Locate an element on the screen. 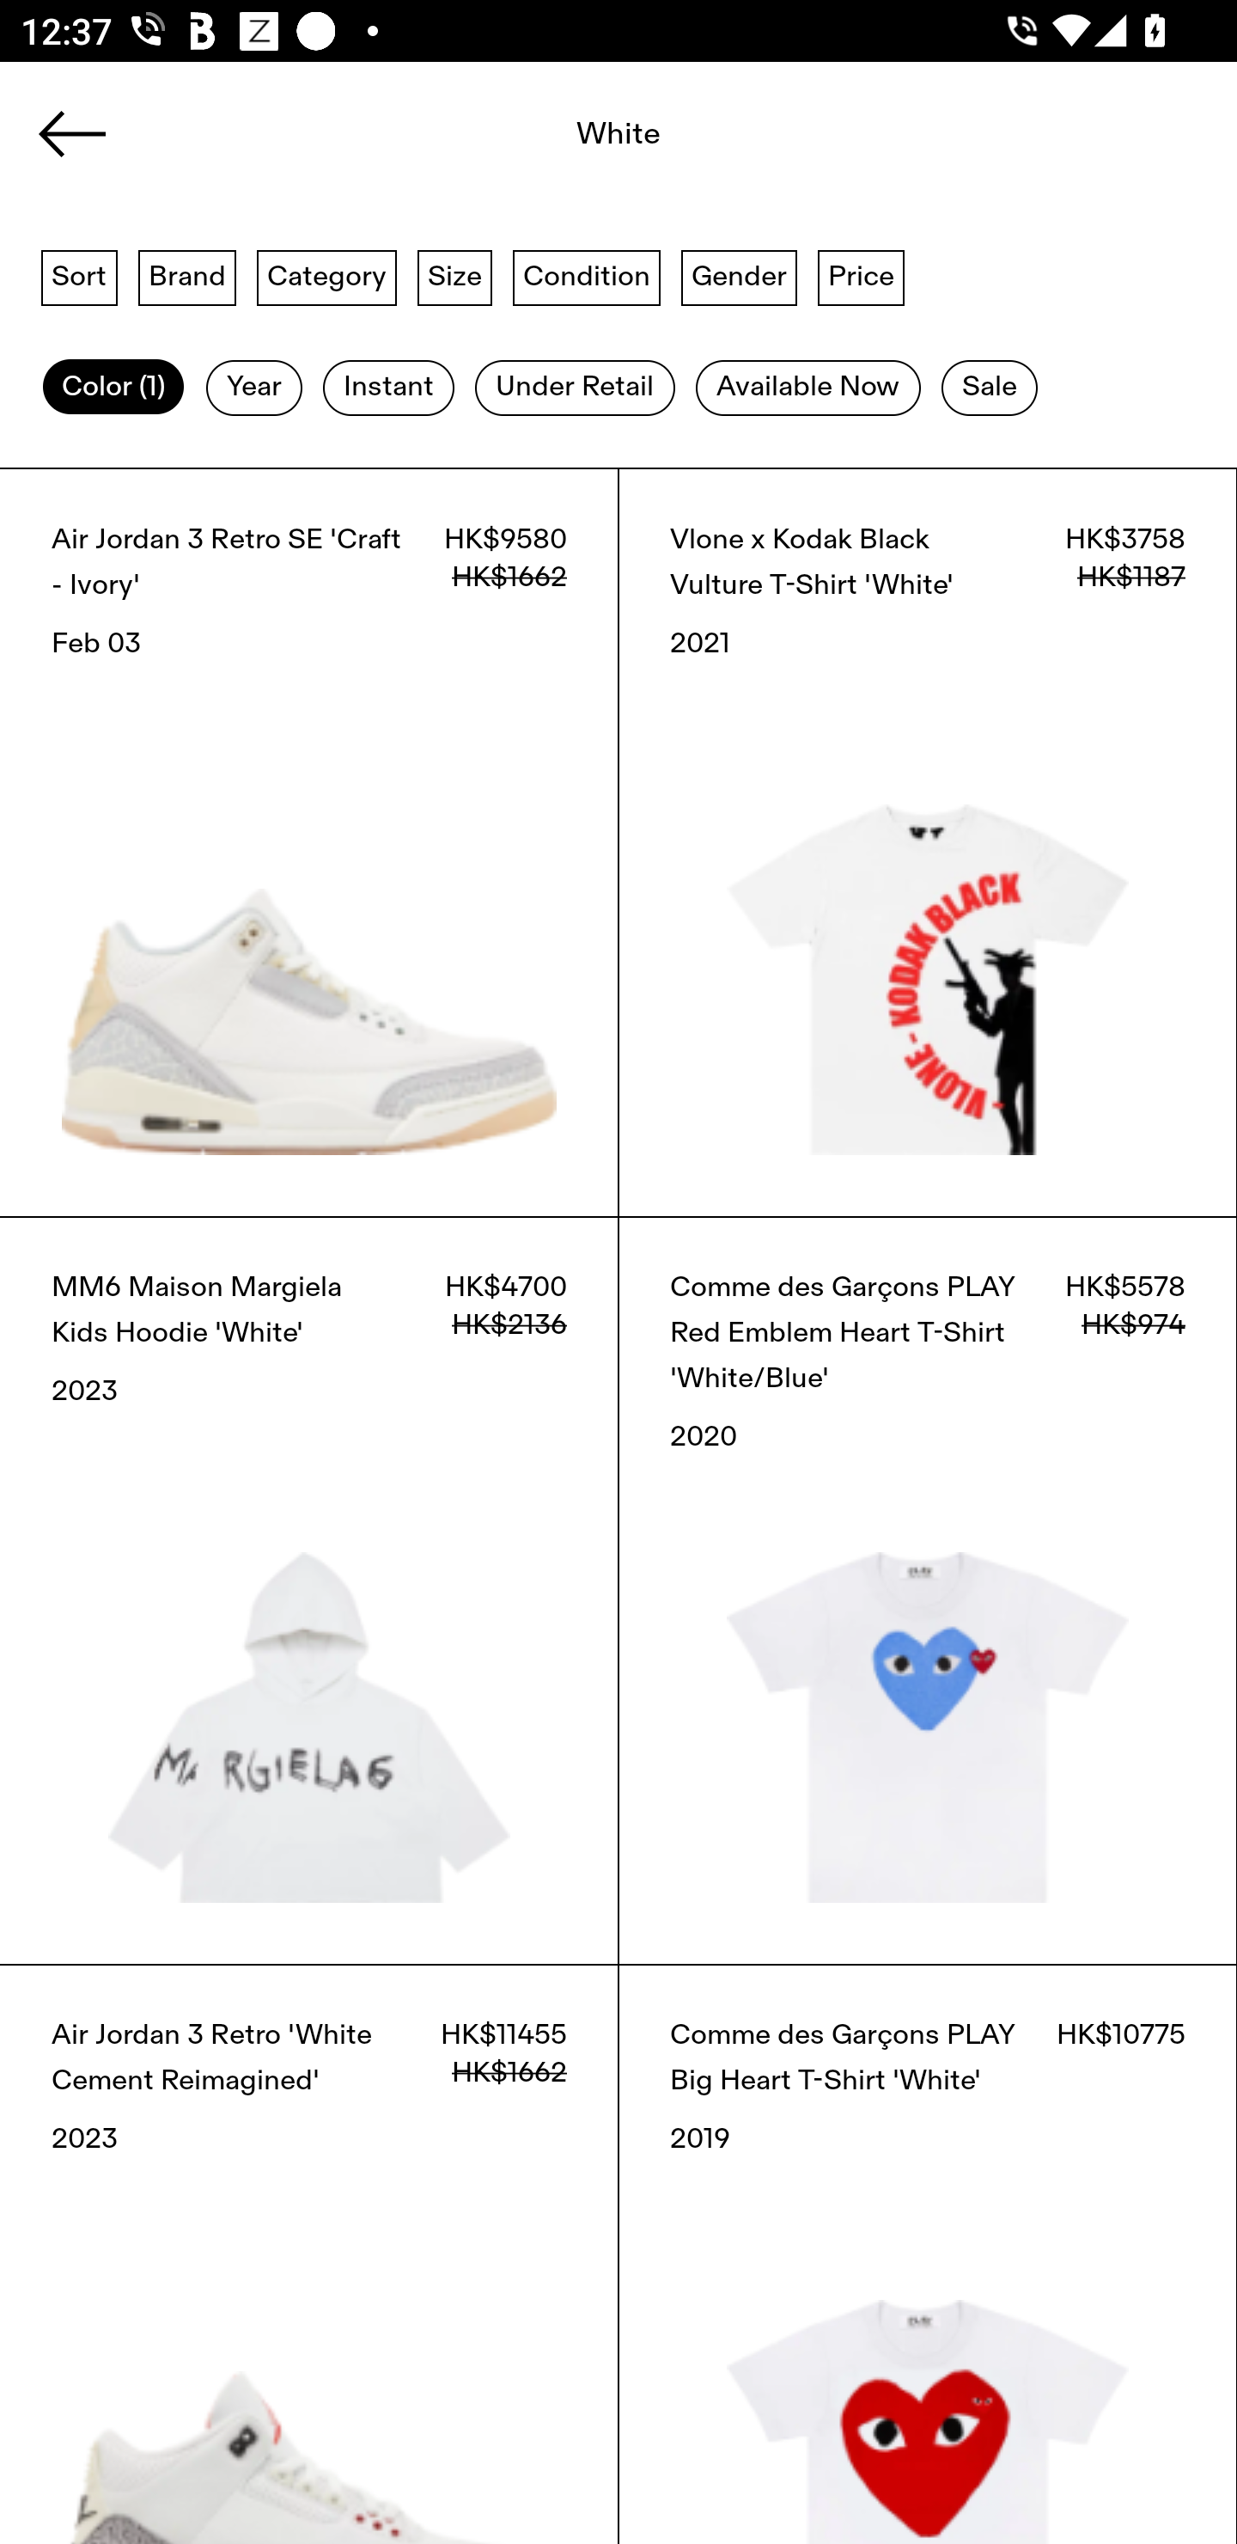  Available Now is located at coordinates (807, 388).